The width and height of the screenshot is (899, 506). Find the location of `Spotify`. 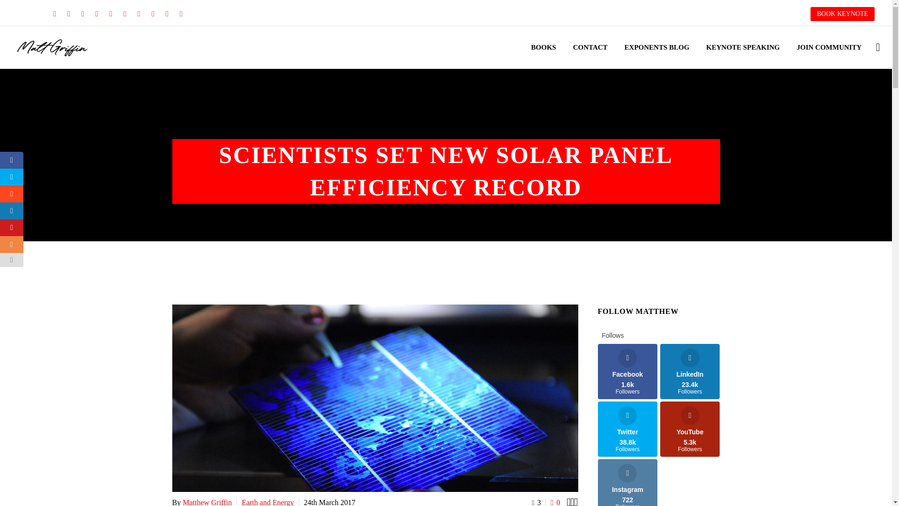

Spotify is located at coordinates (167, 14).